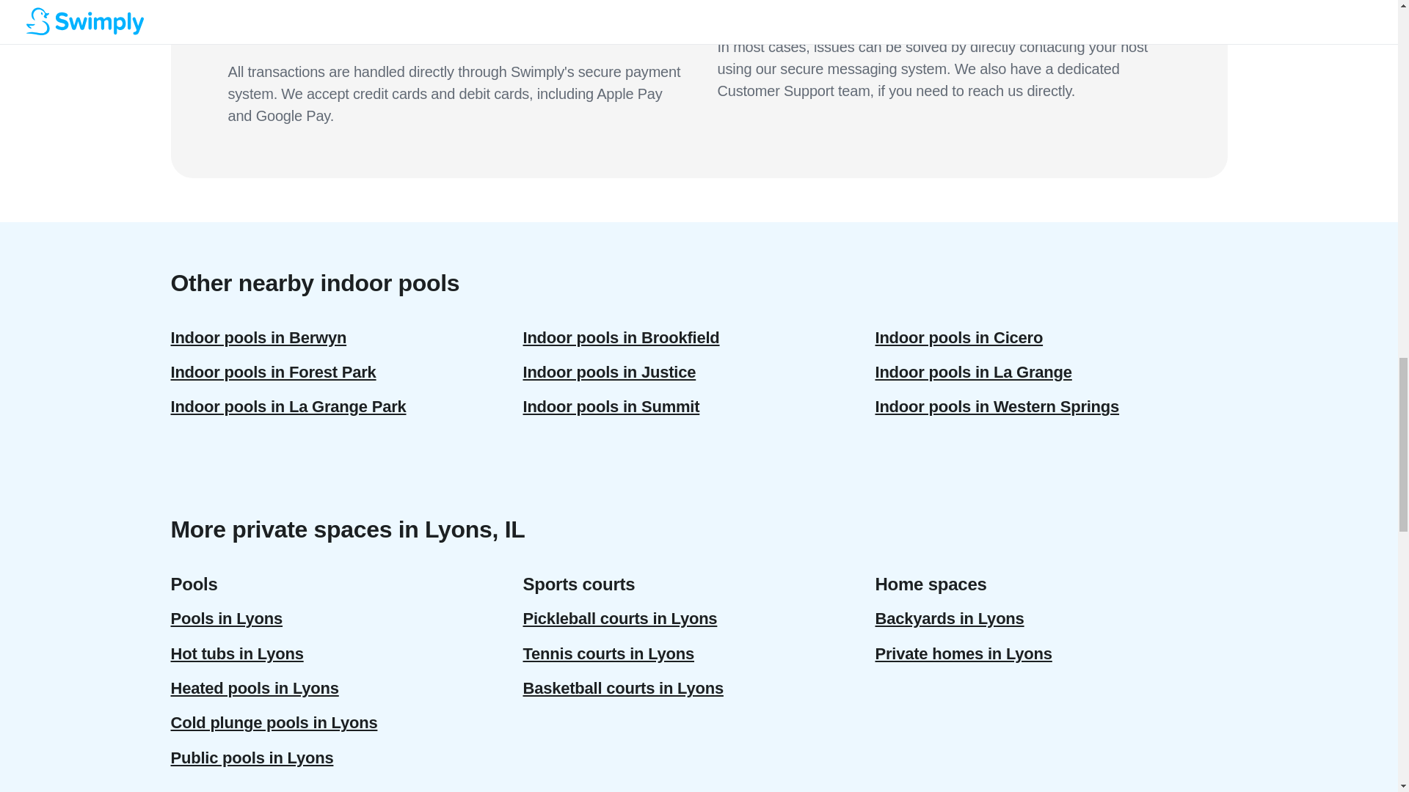 The height and width of the screenshot is (792, 1409). Describe the element at coordinates (1051, 337) in the screenshot. I see `Indoor pools in Cicero` at that location.